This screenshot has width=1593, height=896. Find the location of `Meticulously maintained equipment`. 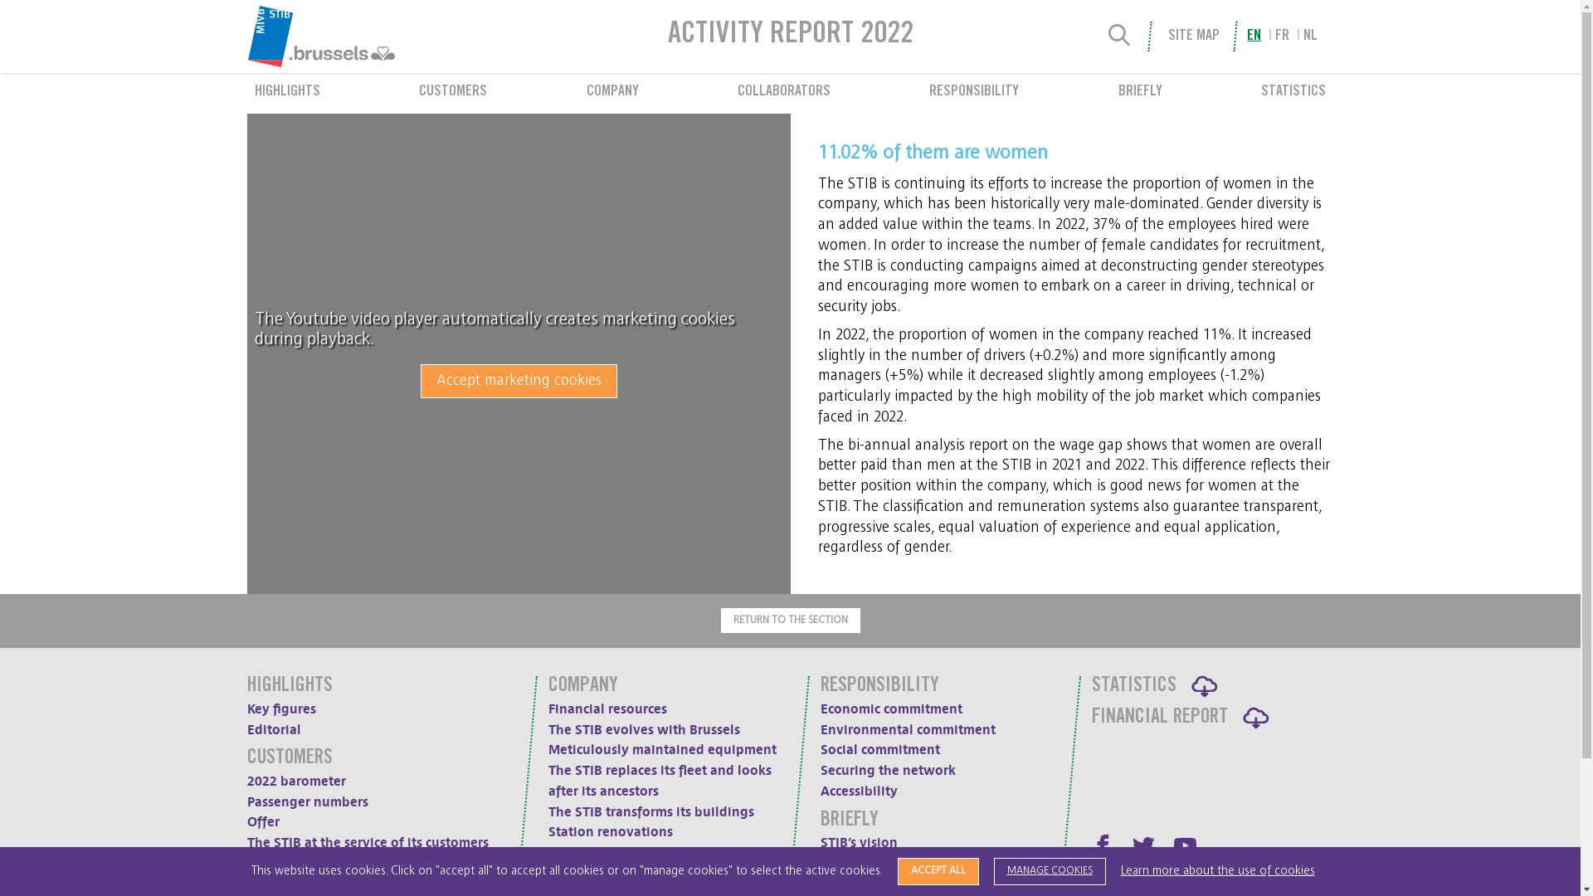

Meticulously maintained equipment is located at coordinates (662, 750).